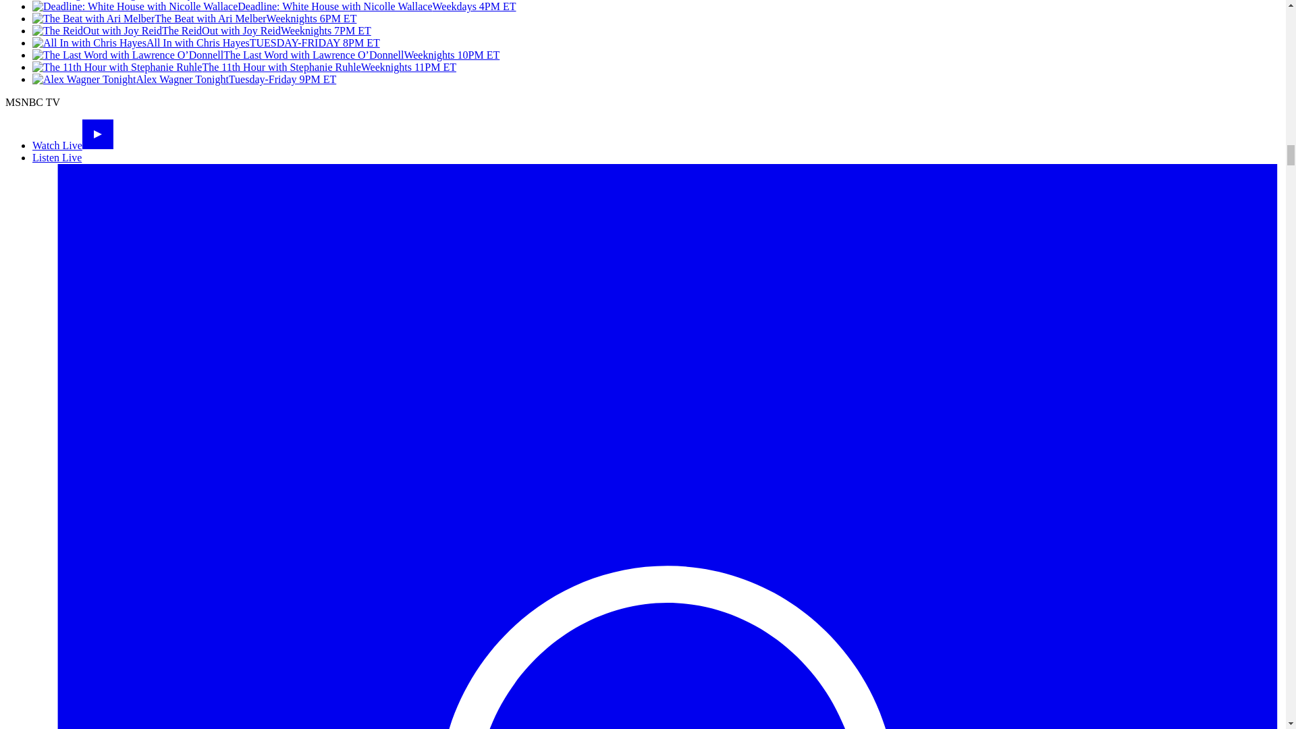  Describe the element at coordinates (73, 145) in the screenshot. I see `Watch Live` at that location.